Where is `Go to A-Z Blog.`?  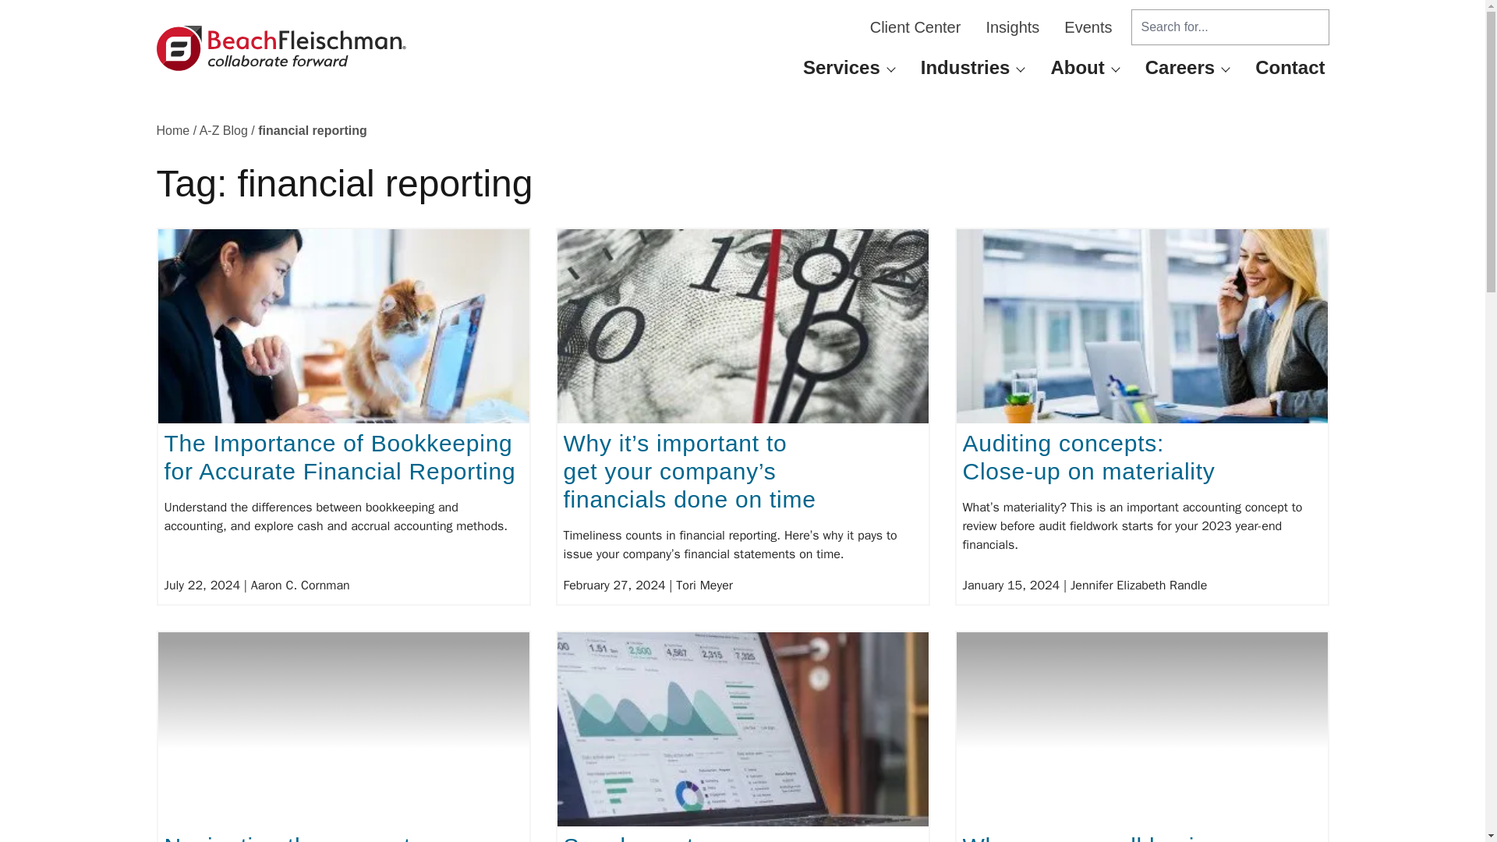
Go to A-Z Blog. is located at coordinates (223, 130).